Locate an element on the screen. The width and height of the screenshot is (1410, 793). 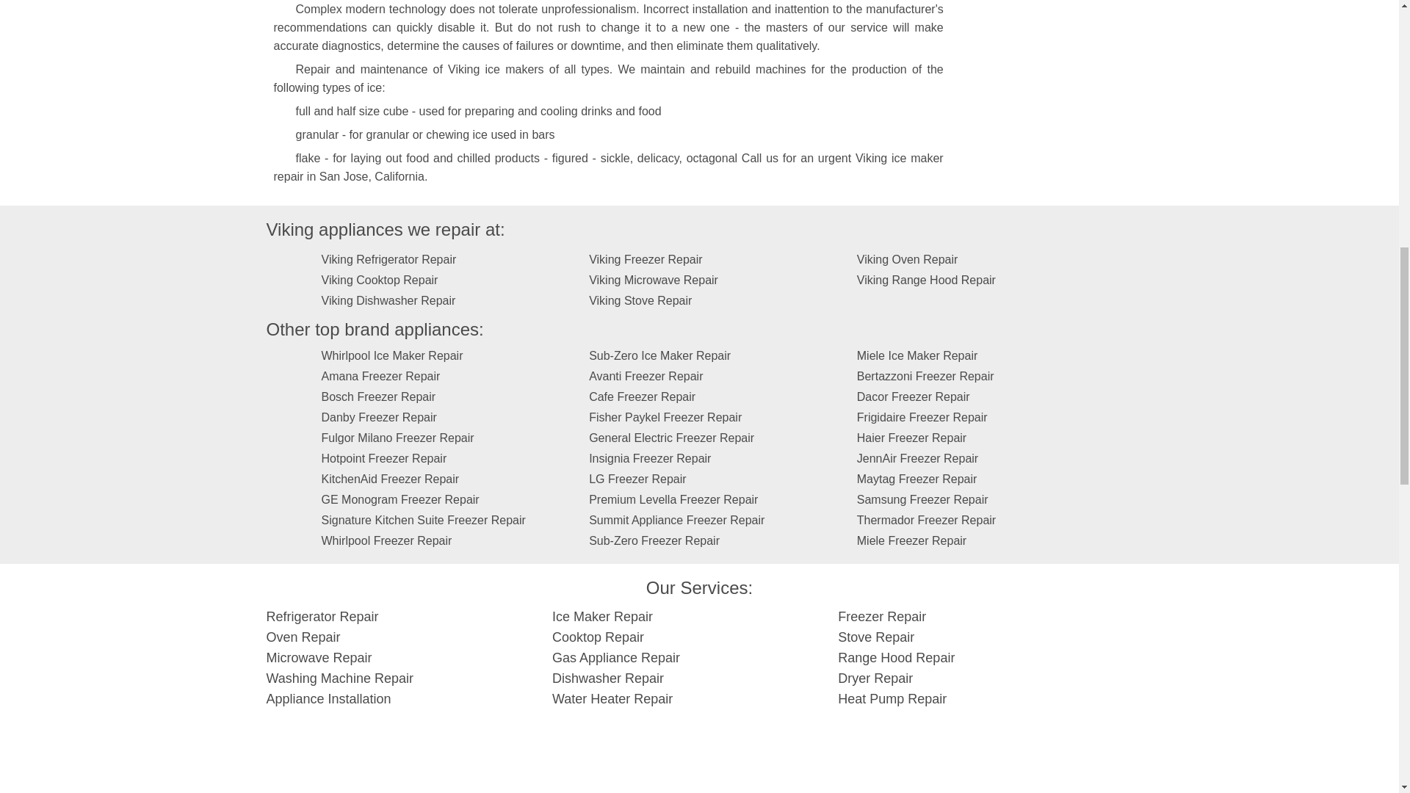
Maytag Freezer Repair is located at coordinates (916, 479).